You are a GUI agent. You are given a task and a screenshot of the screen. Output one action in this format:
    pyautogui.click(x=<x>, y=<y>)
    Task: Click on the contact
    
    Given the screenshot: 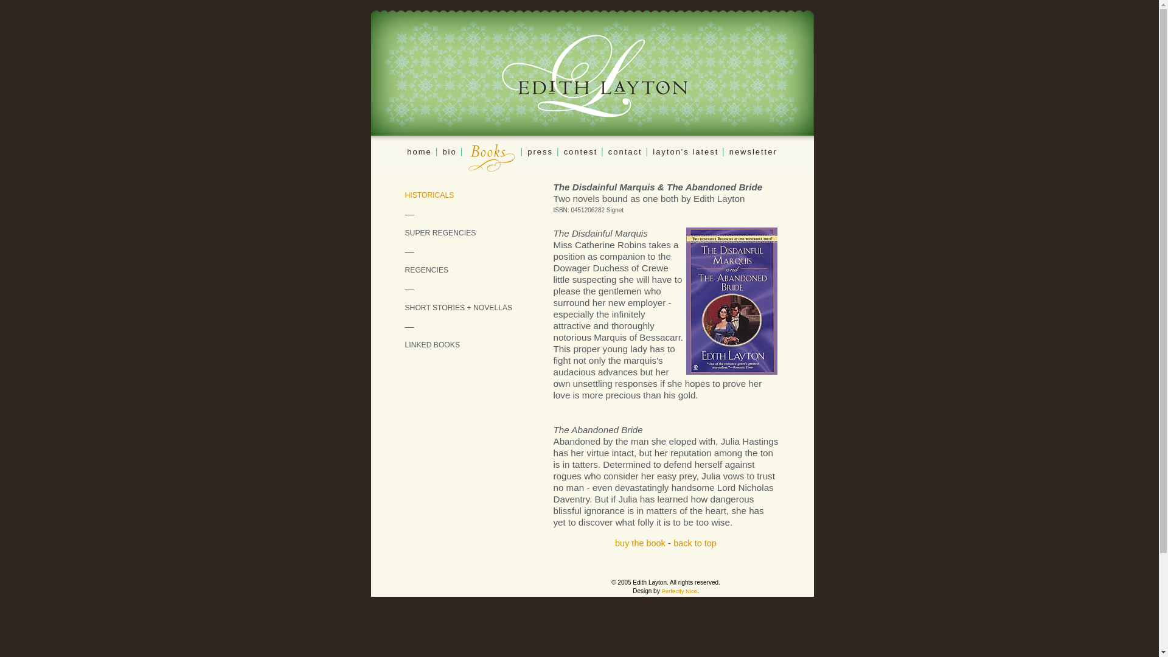 What is the action you would take?
    pyautogui.click(x=625, y=151)
    